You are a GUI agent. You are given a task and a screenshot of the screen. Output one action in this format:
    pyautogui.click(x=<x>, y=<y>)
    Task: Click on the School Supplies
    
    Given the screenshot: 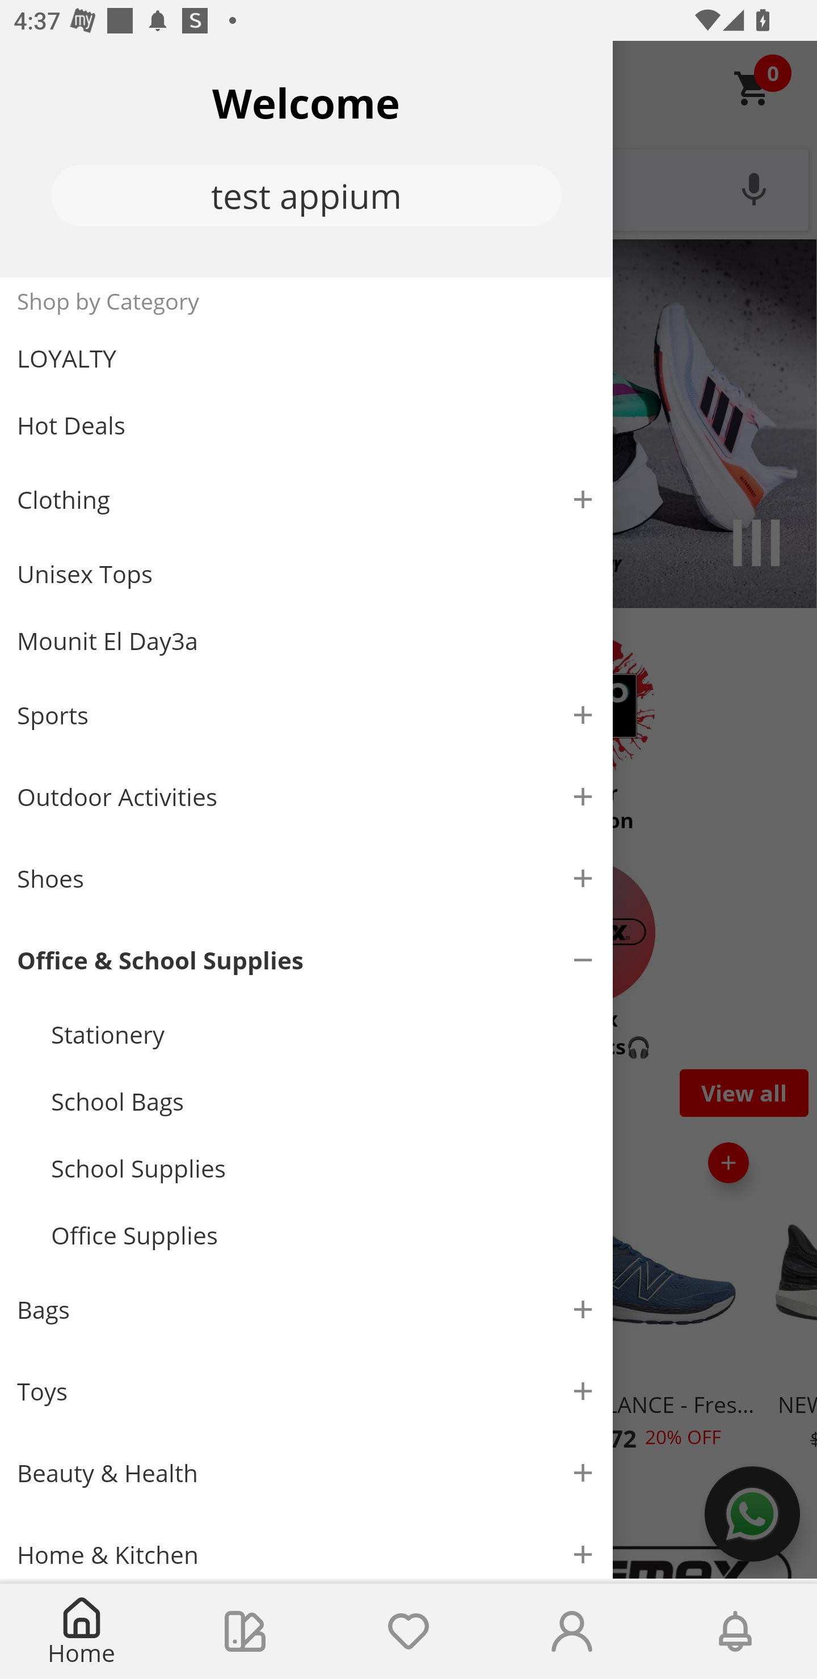 What is the action you would take?
    pyautogui.click(x=323, y=1168)
    